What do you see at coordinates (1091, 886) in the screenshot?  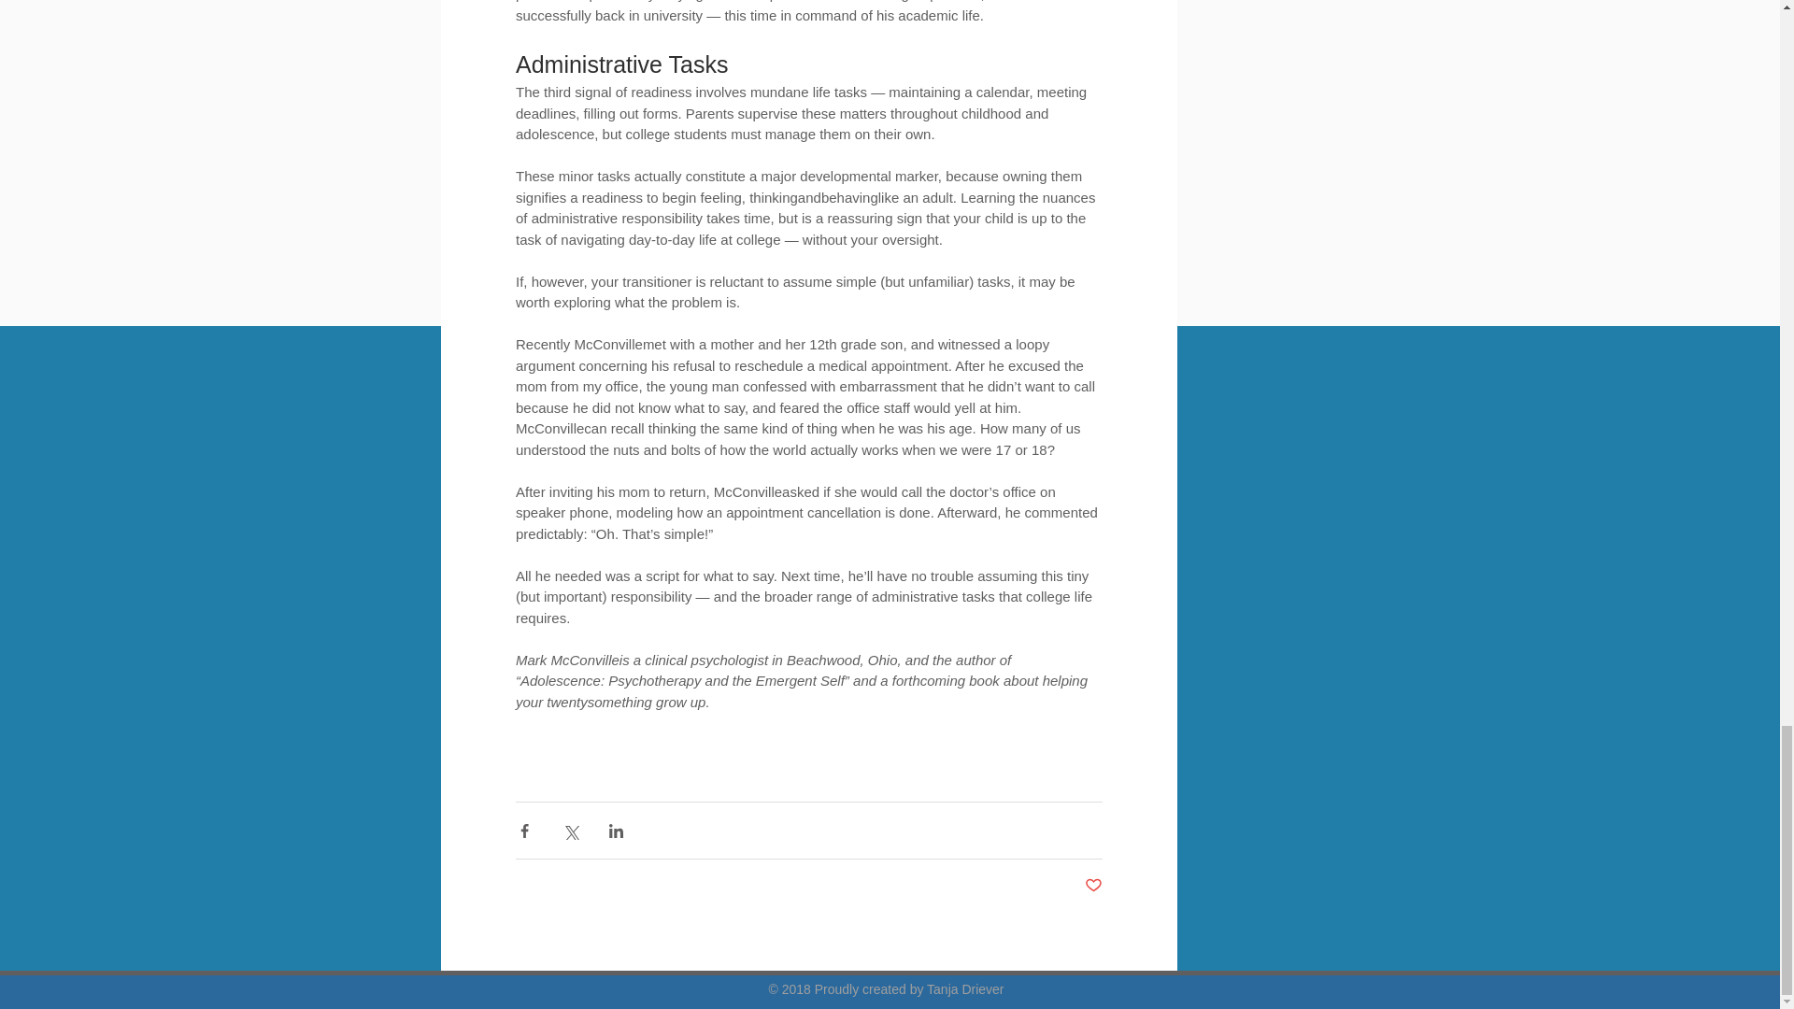 I see `Post not marked as liked` at bounding box center [1091, 886].